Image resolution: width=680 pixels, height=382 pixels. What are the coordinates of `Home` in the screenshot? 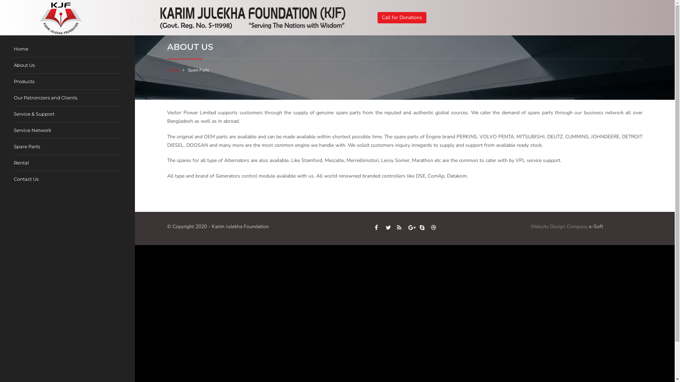 It's located at (25, 49).